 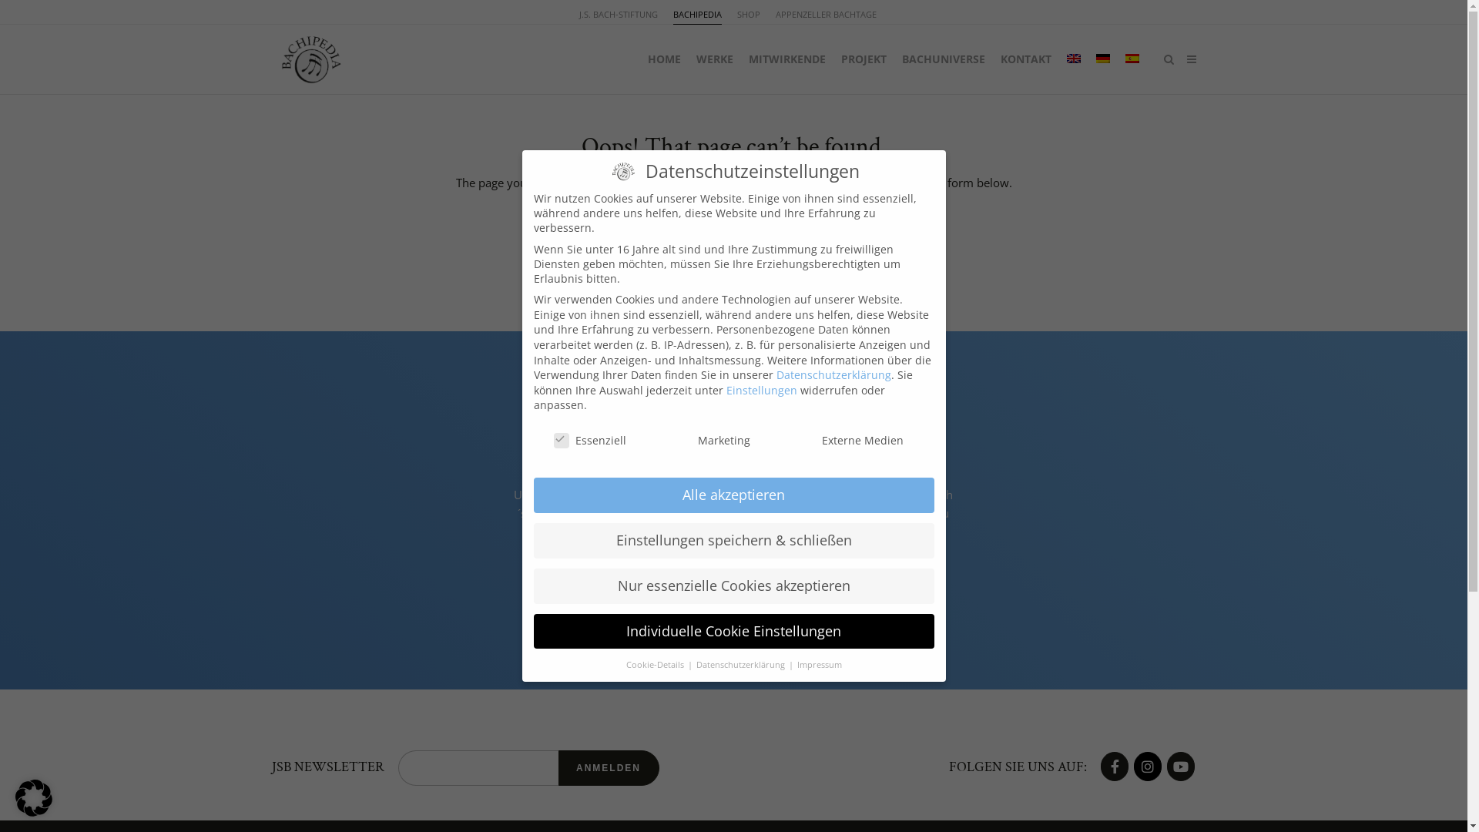 What do you see at coordinates (698, 14) in the screenshot?
I see `BACHIPEDIA` at bounding box center [698, 14].